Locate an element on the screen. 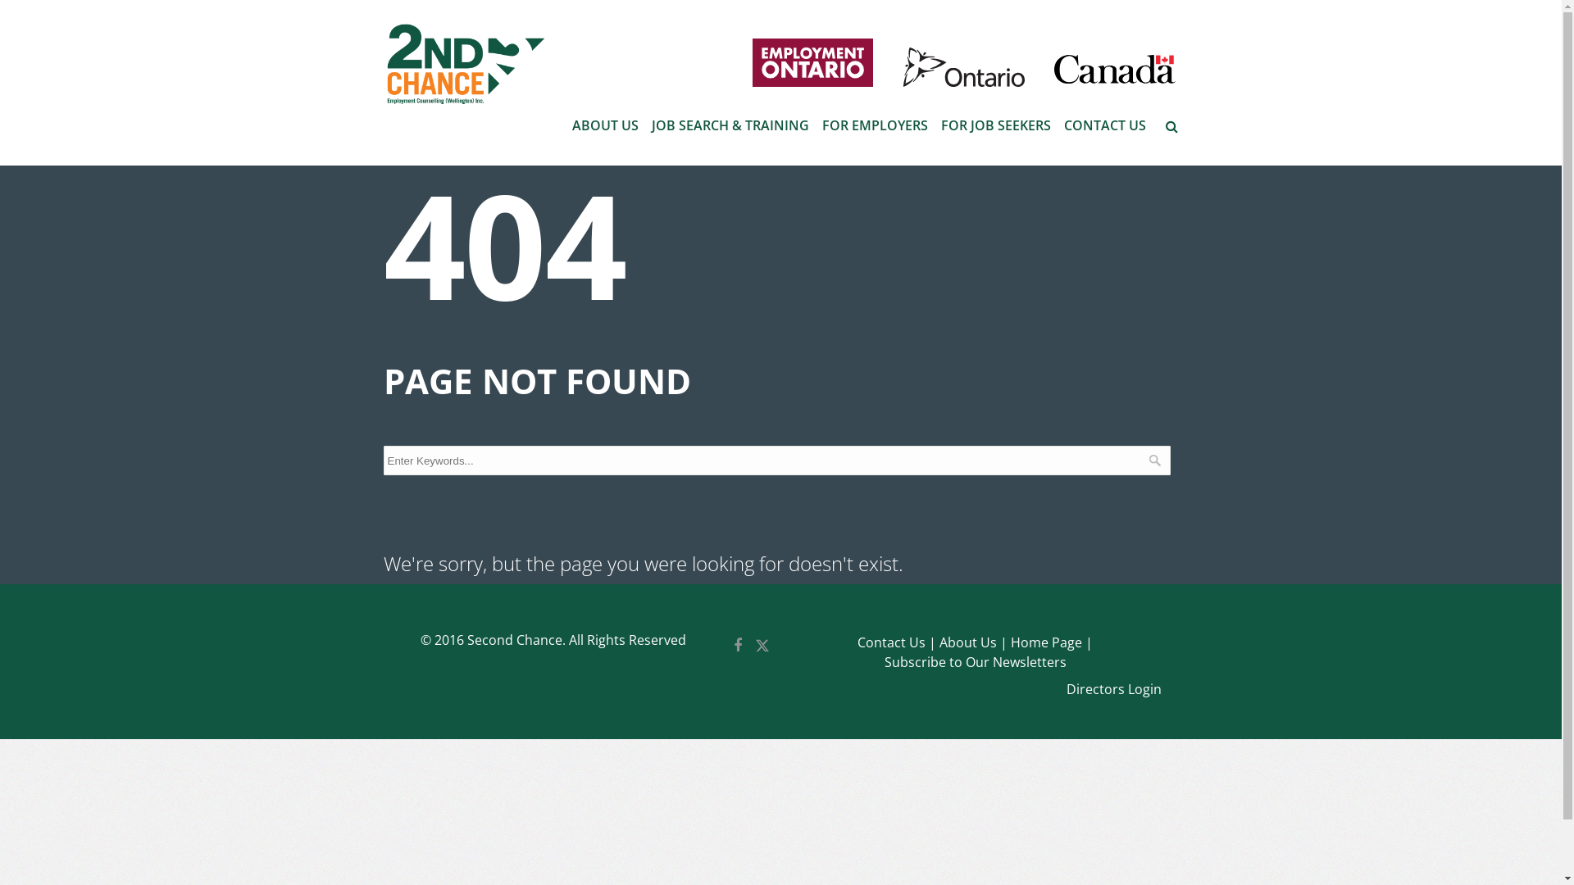 This screenshot has height=885, width=1574. Home Page is located at coordinates (1052, 642).